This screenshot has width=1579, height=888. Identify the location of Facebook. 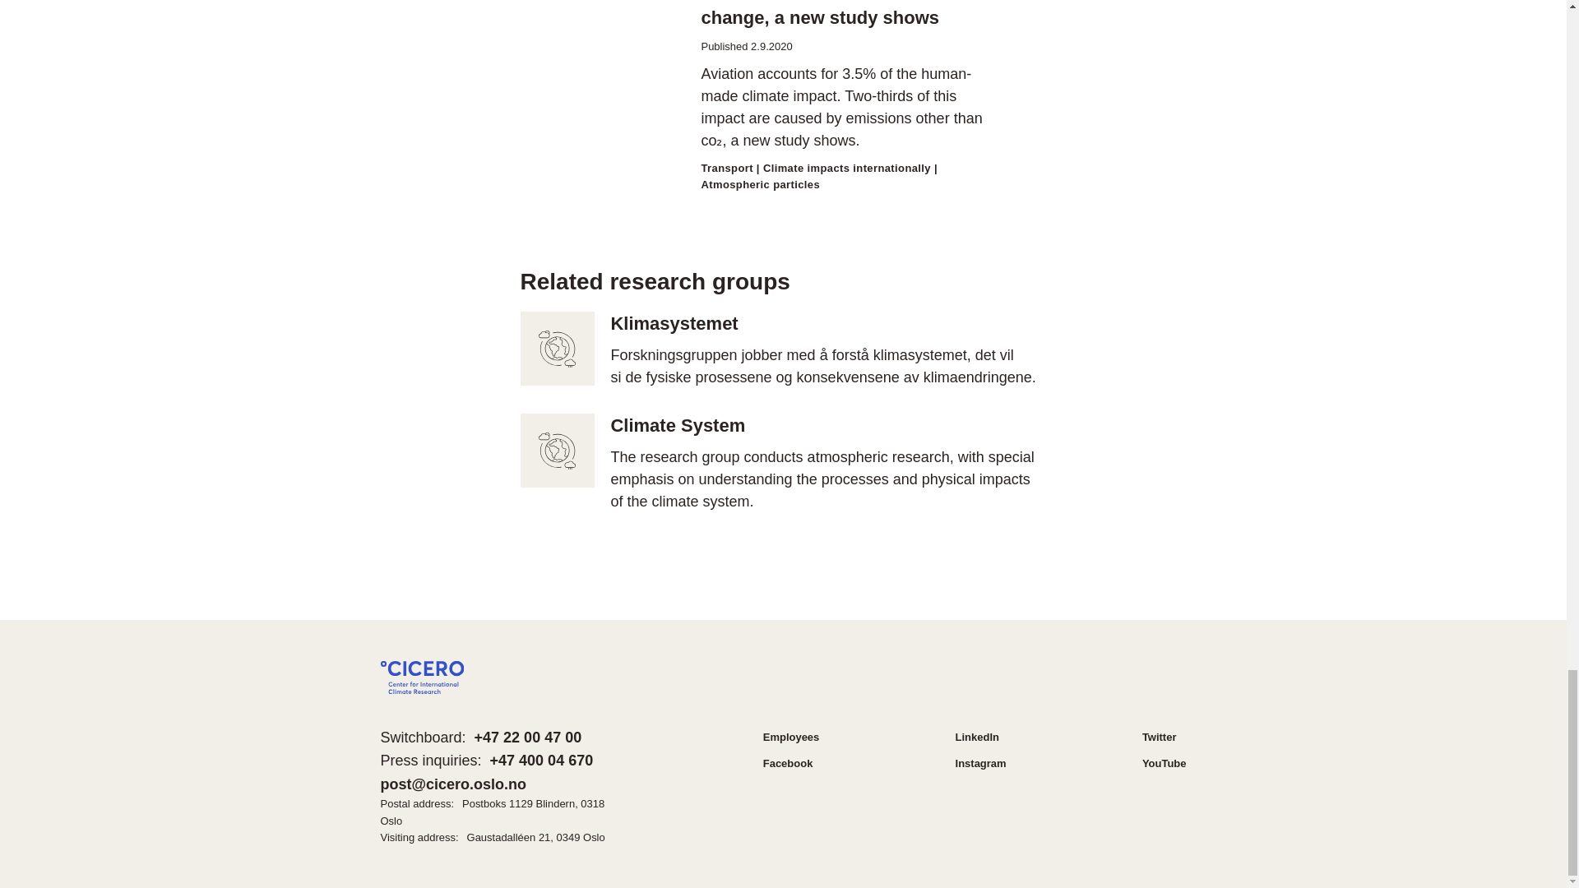
(788, 763).